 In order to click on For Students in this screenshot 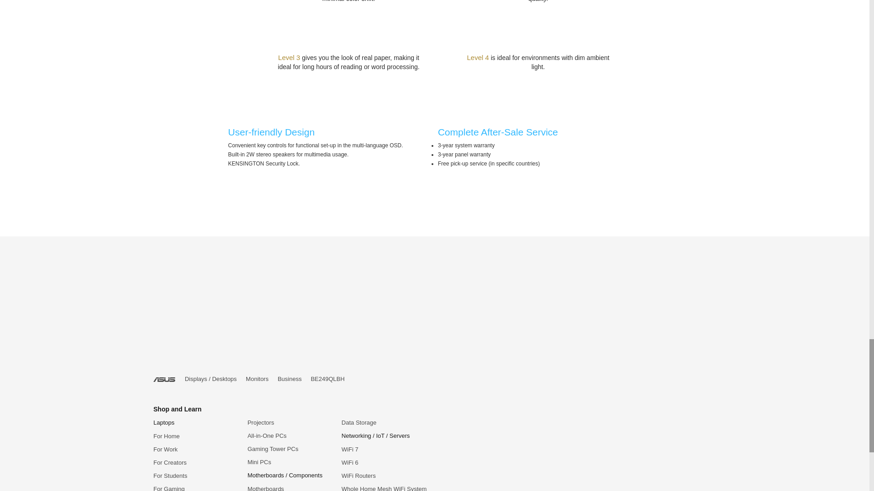, I will do `click(170, 476)`.